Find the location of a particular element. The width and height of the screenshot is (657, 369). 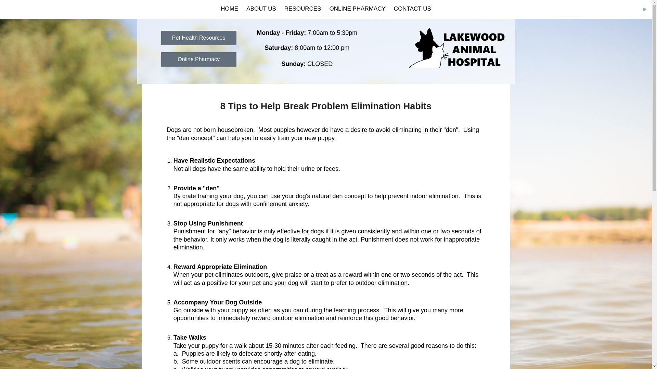

HOME is located at coordinates (229, 9).